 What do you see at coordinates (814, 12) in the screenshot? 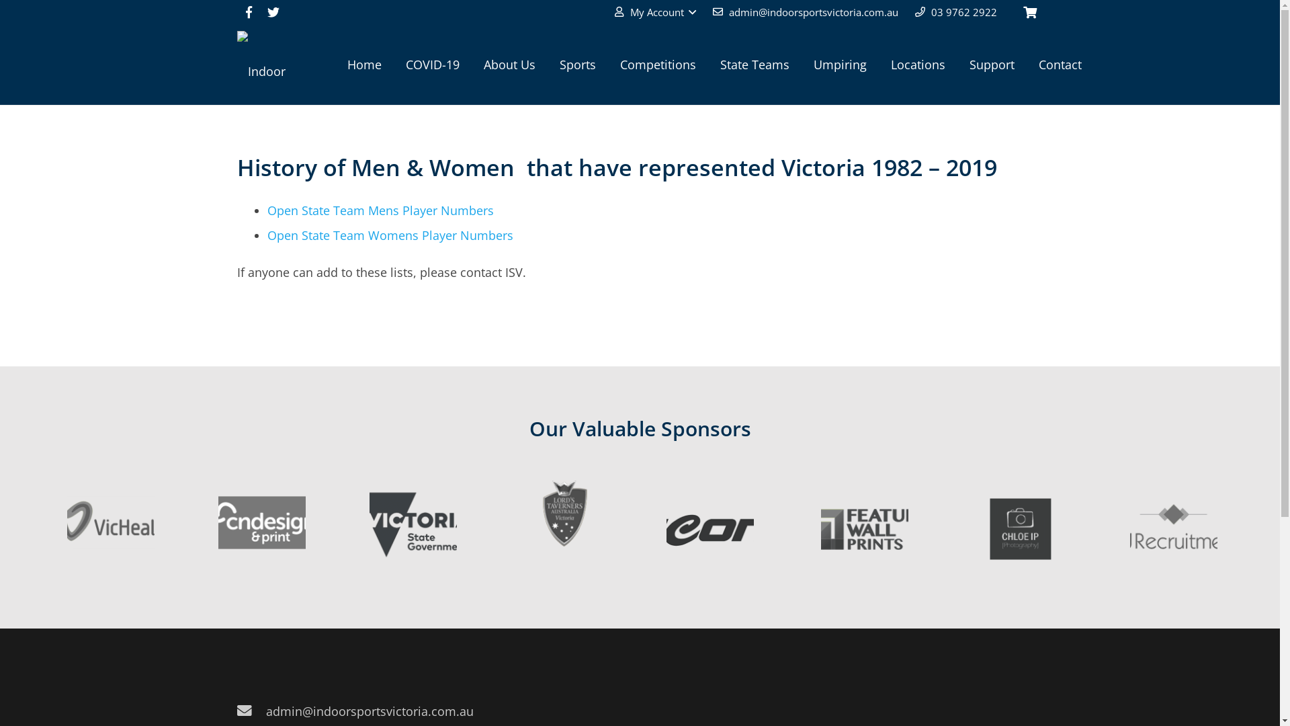
I see `admin@indoorsportsvictoria.com.au` at bounding box center [814, 12].